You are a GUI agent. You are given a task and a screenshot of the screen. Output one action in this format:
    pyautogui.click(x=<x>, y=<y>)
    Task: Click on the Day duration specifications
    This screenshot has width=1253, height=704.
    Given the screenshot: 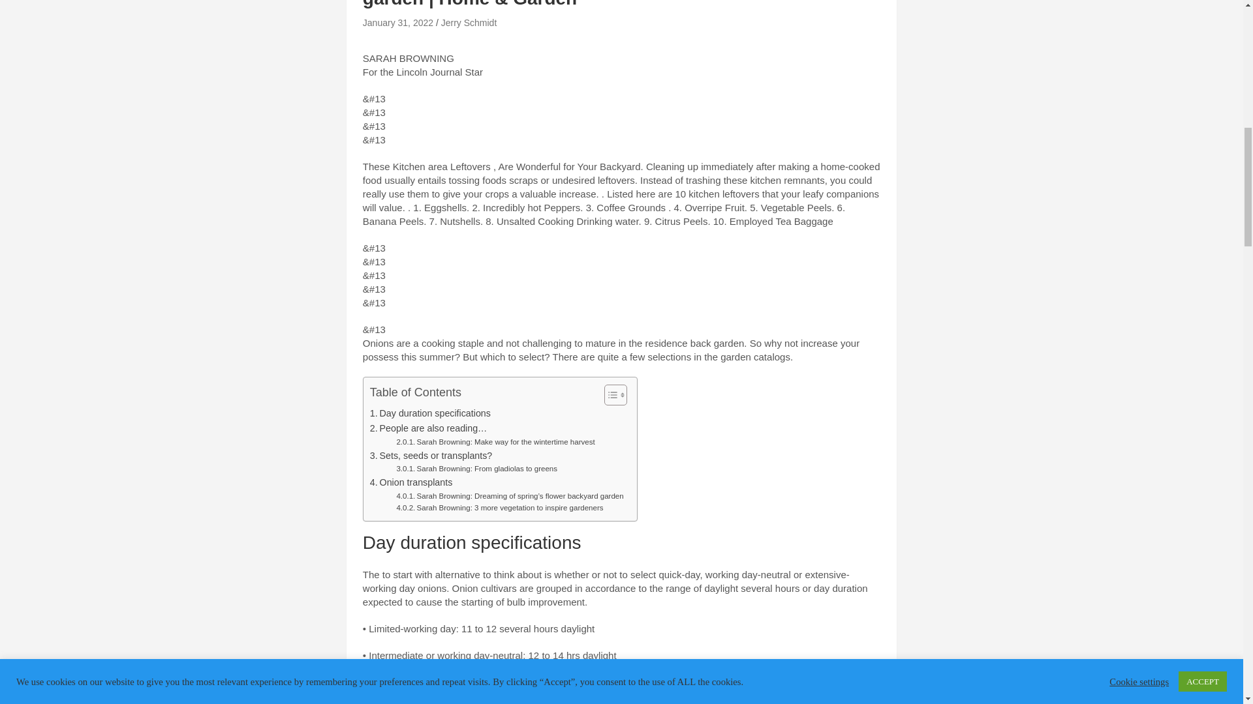 What is the action you would take?
    pyautogui.click(x=430, y=413)
    